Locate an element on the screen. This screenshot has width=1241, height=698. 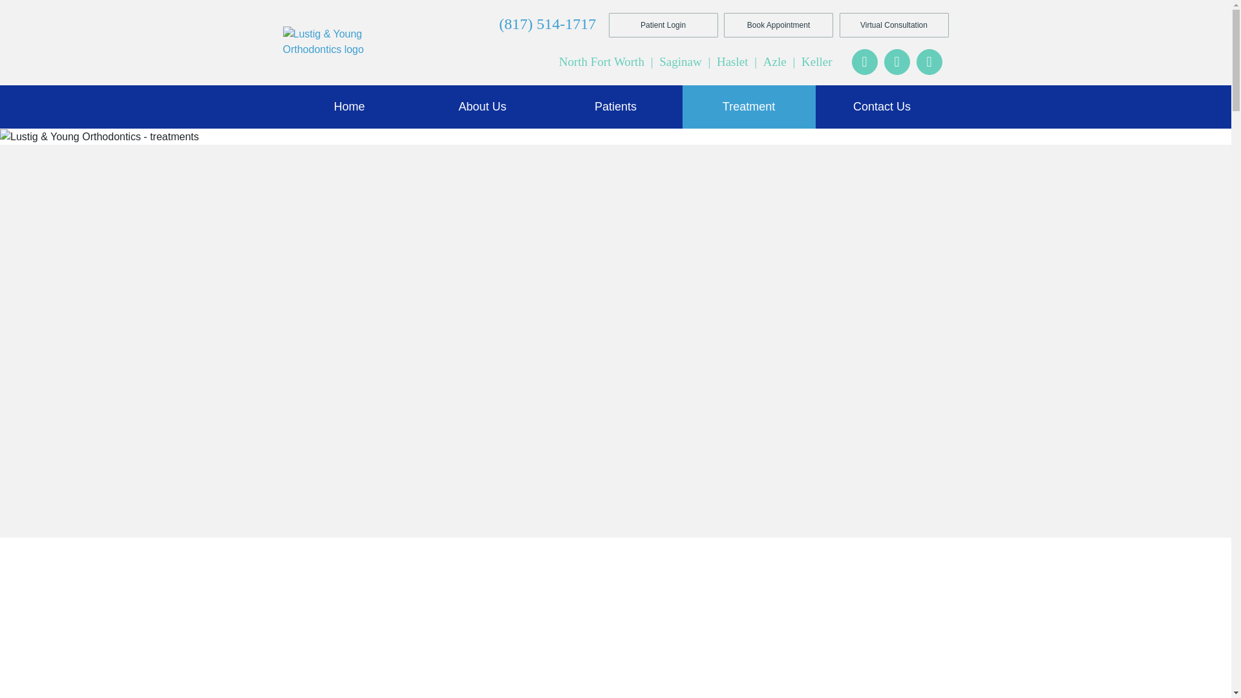
Keller is located at coordinates (816, 61).